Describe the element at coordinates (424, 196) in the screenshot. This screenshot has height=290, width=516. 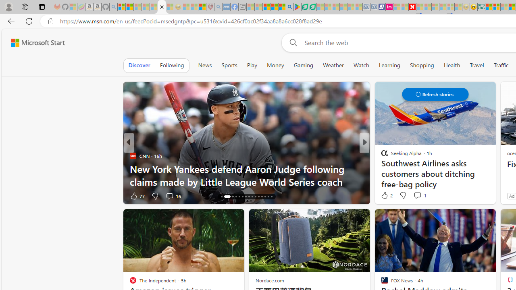
I see `View comments 20 Comment` at that location.